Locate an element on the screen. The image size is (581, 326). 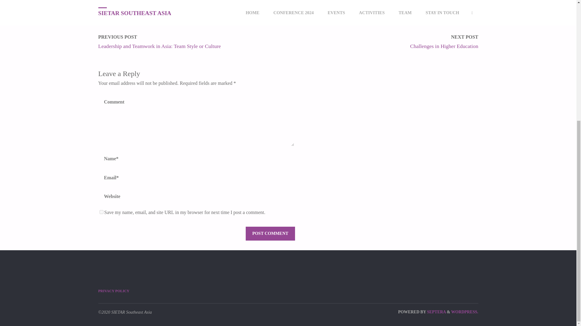
Post Comment is located at coordinates (270, 234).